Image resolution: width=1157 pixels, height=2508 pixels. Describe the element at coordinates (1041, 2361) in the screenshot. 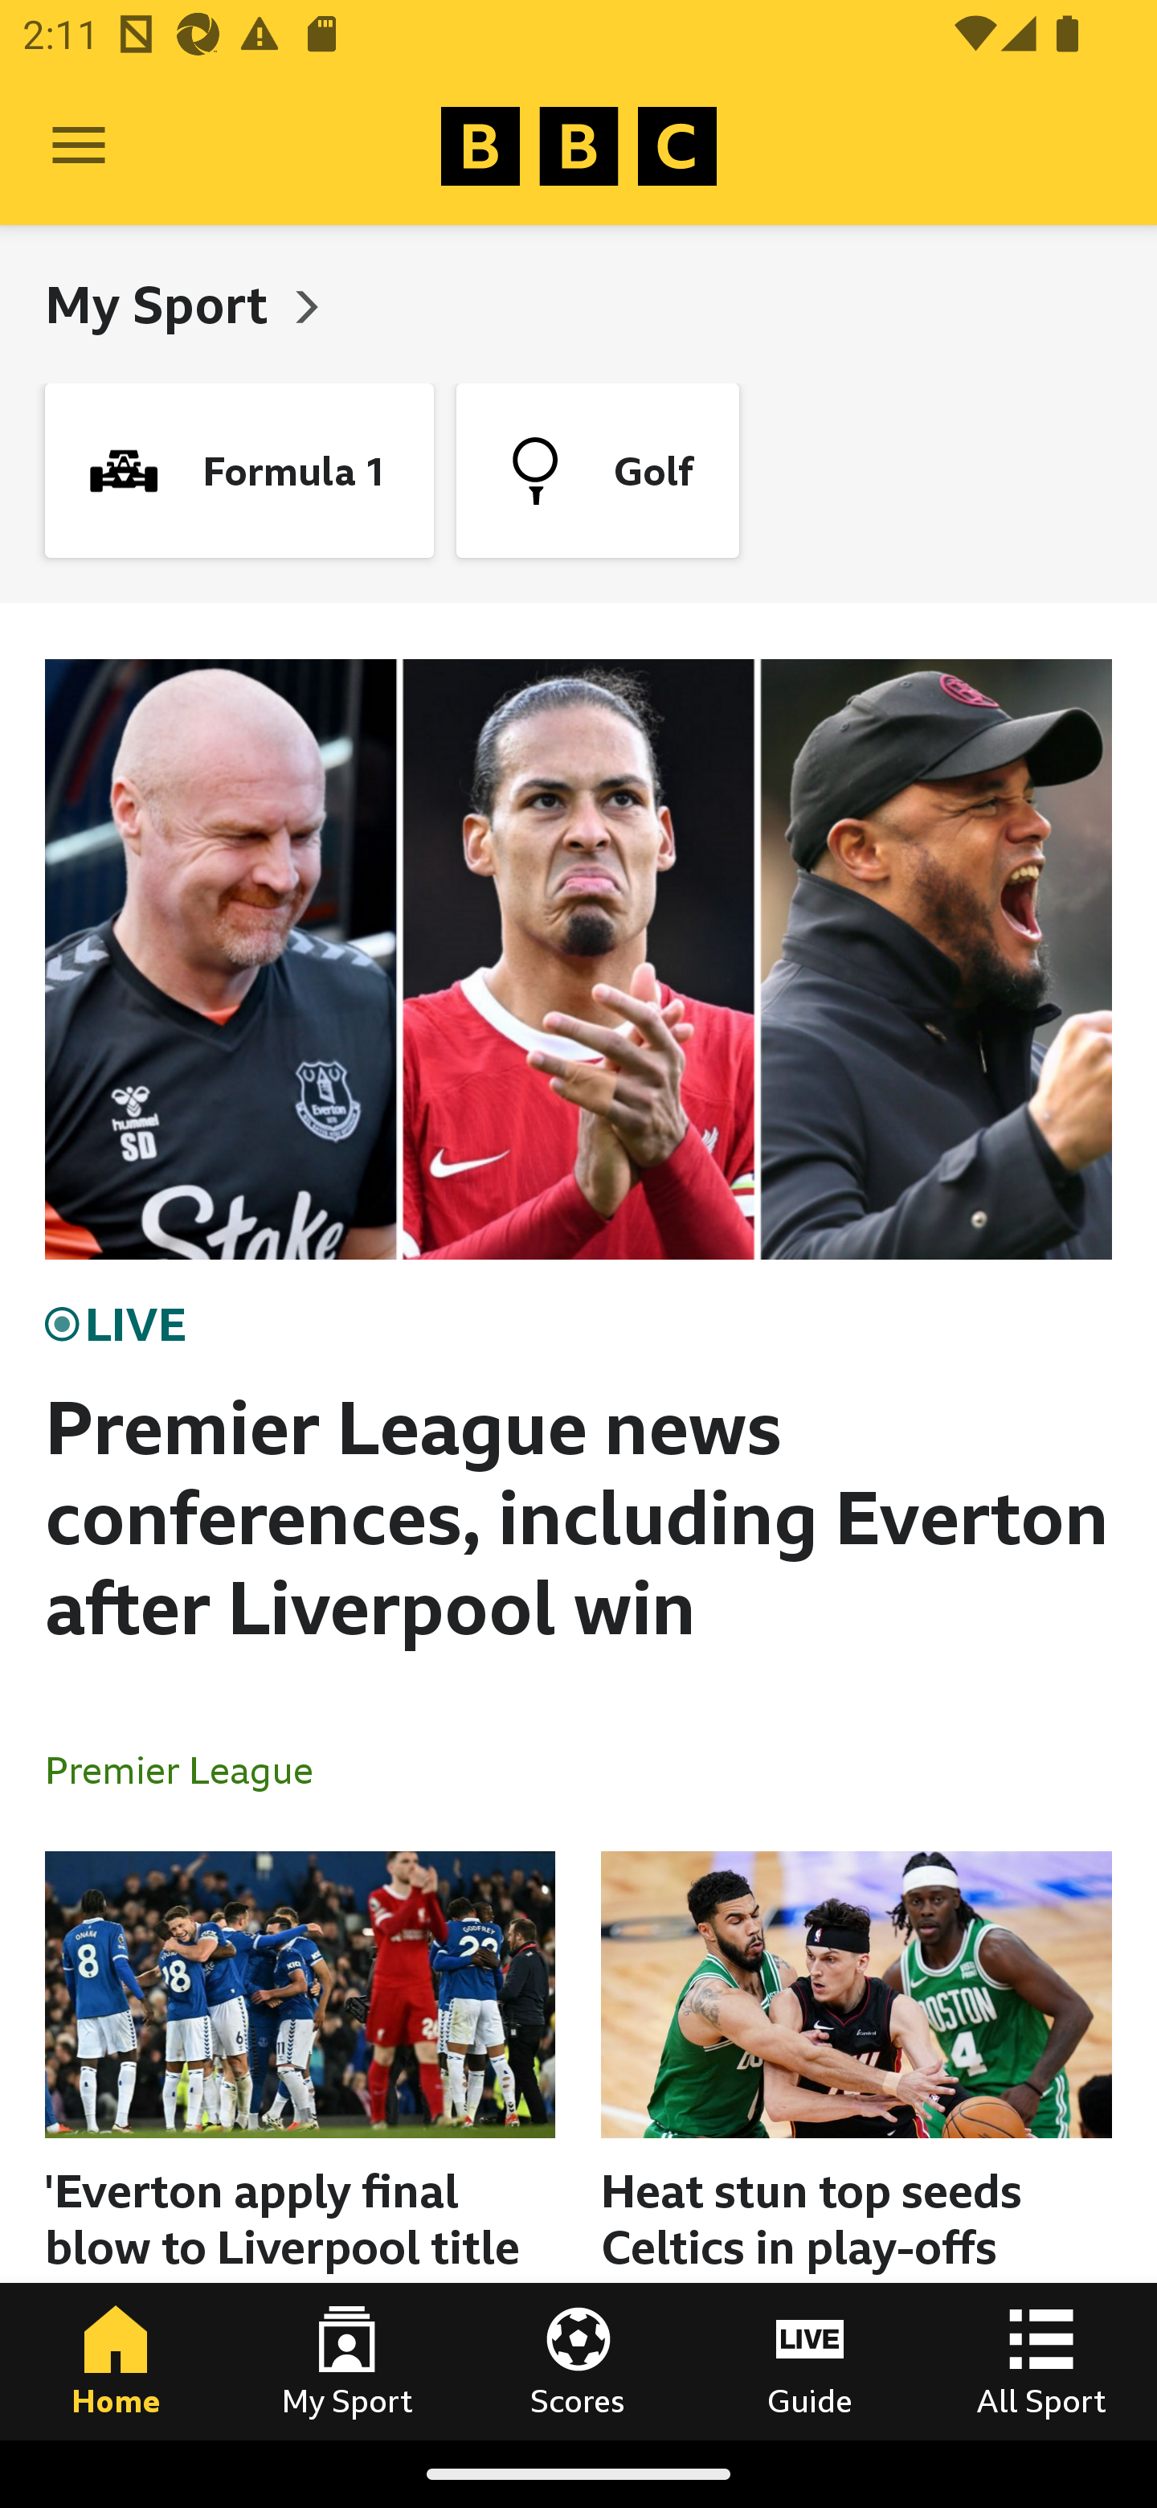

I see `All Sport` at that location.